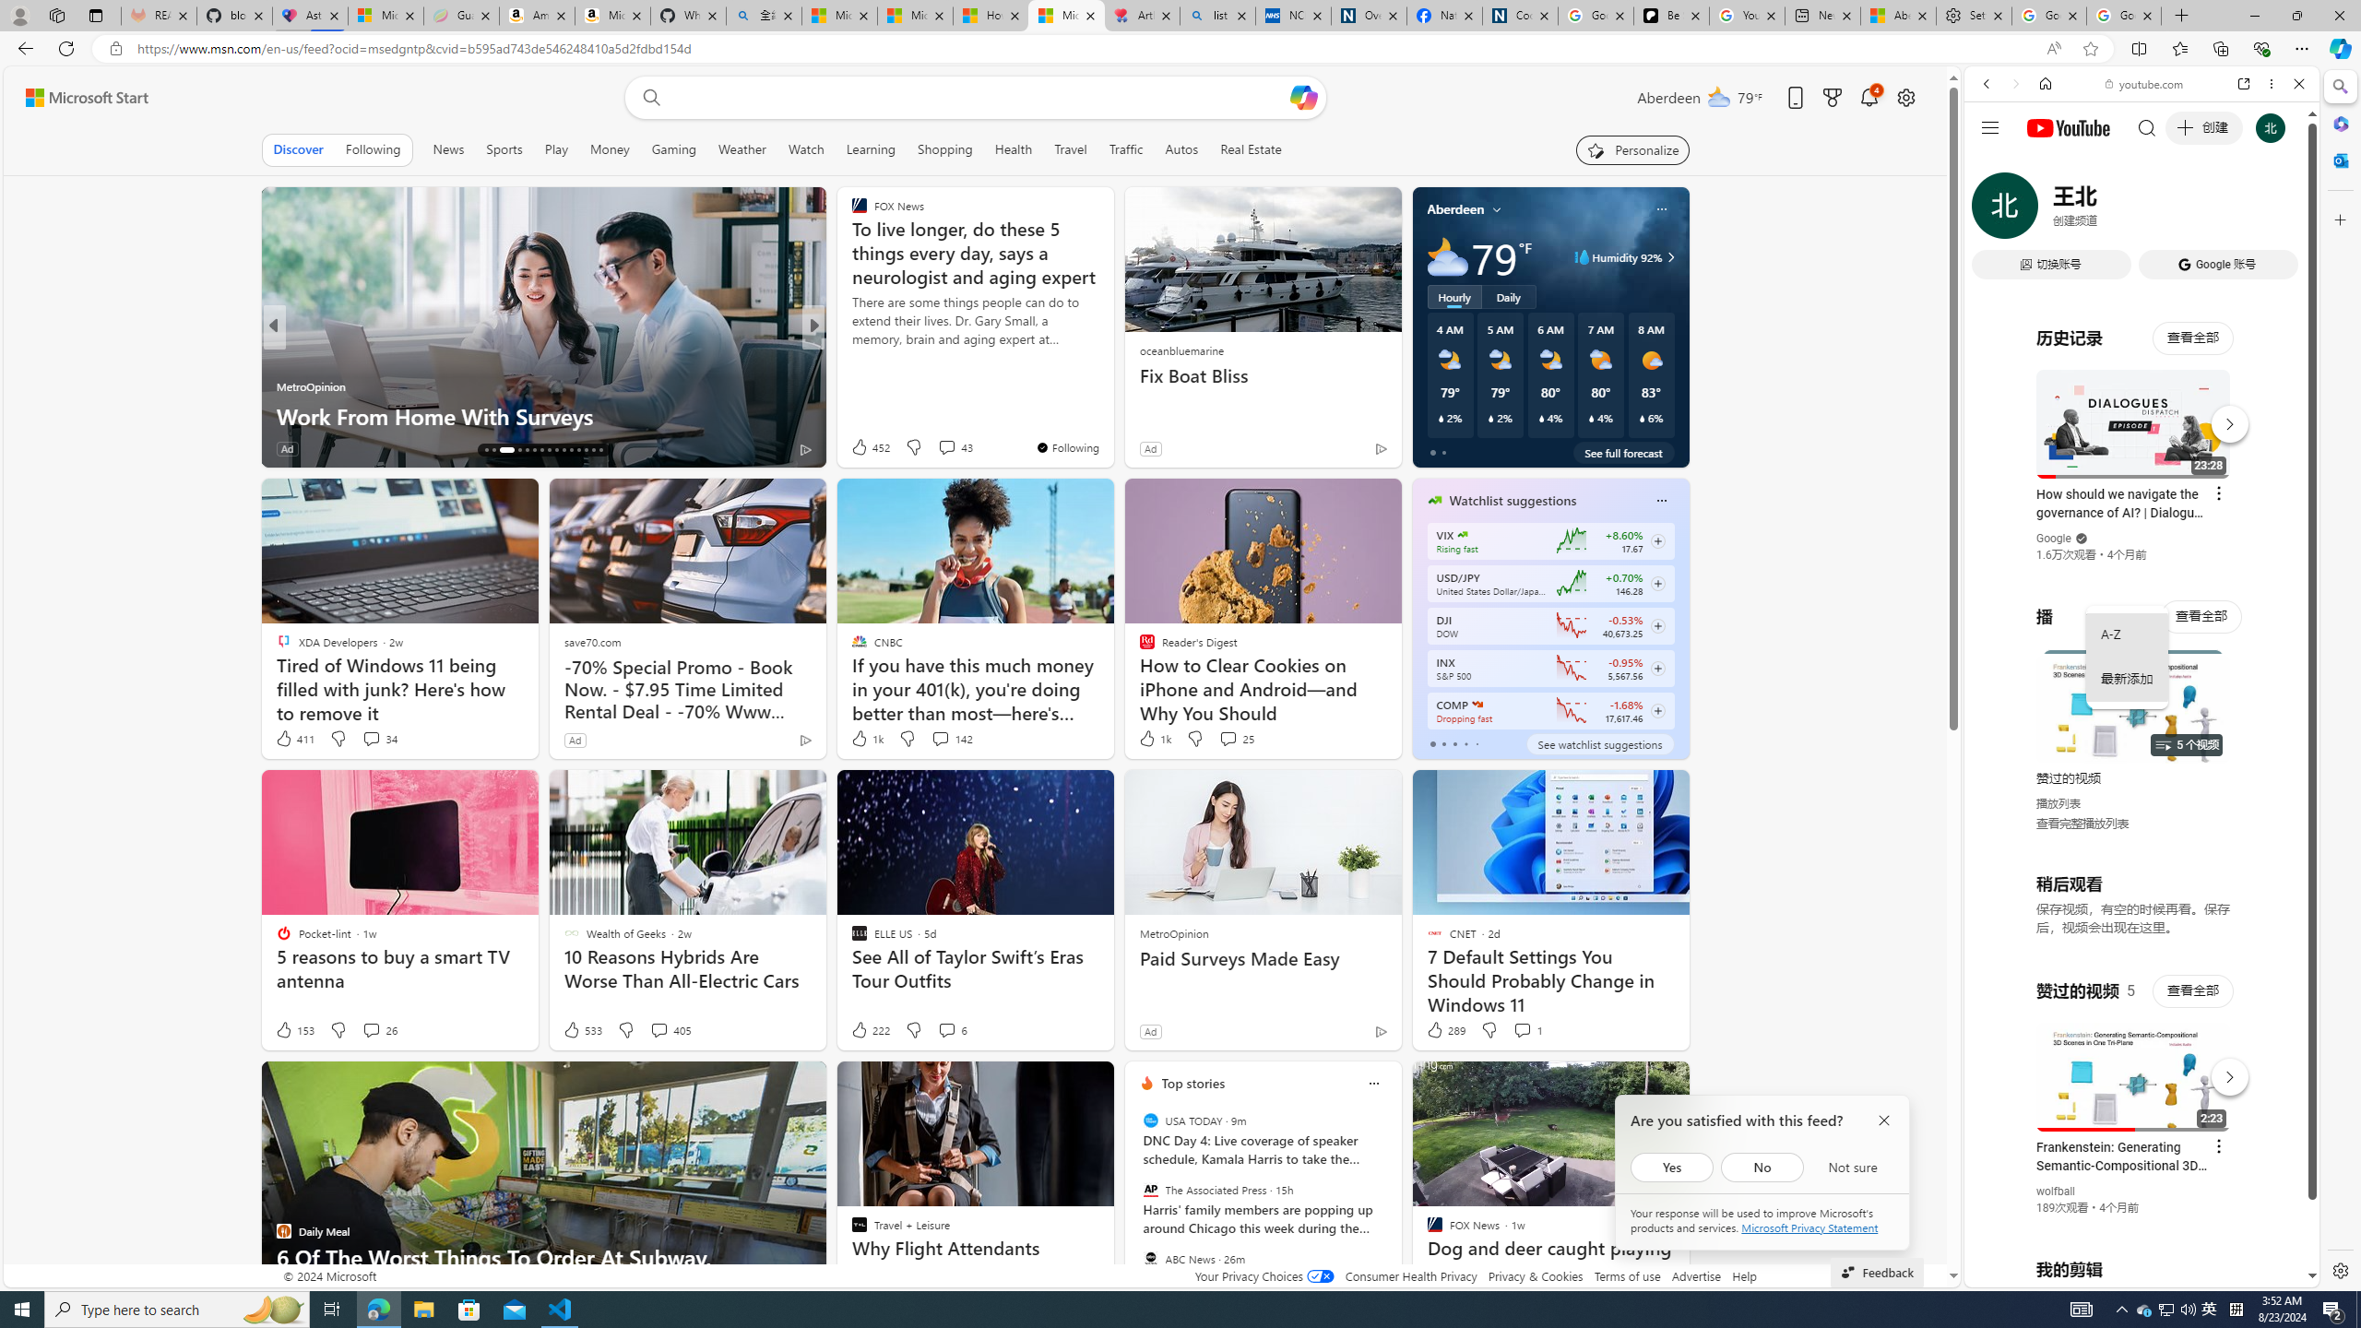 This screenshot has width=2361, height=1328. Describe the element at coordinates (2134, 1062) in the screenshot. I see `YouTube` at that location.